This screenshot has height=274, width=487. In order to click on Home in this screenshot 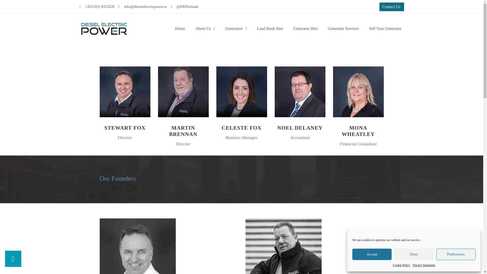, I will do `click(180, 28)`.